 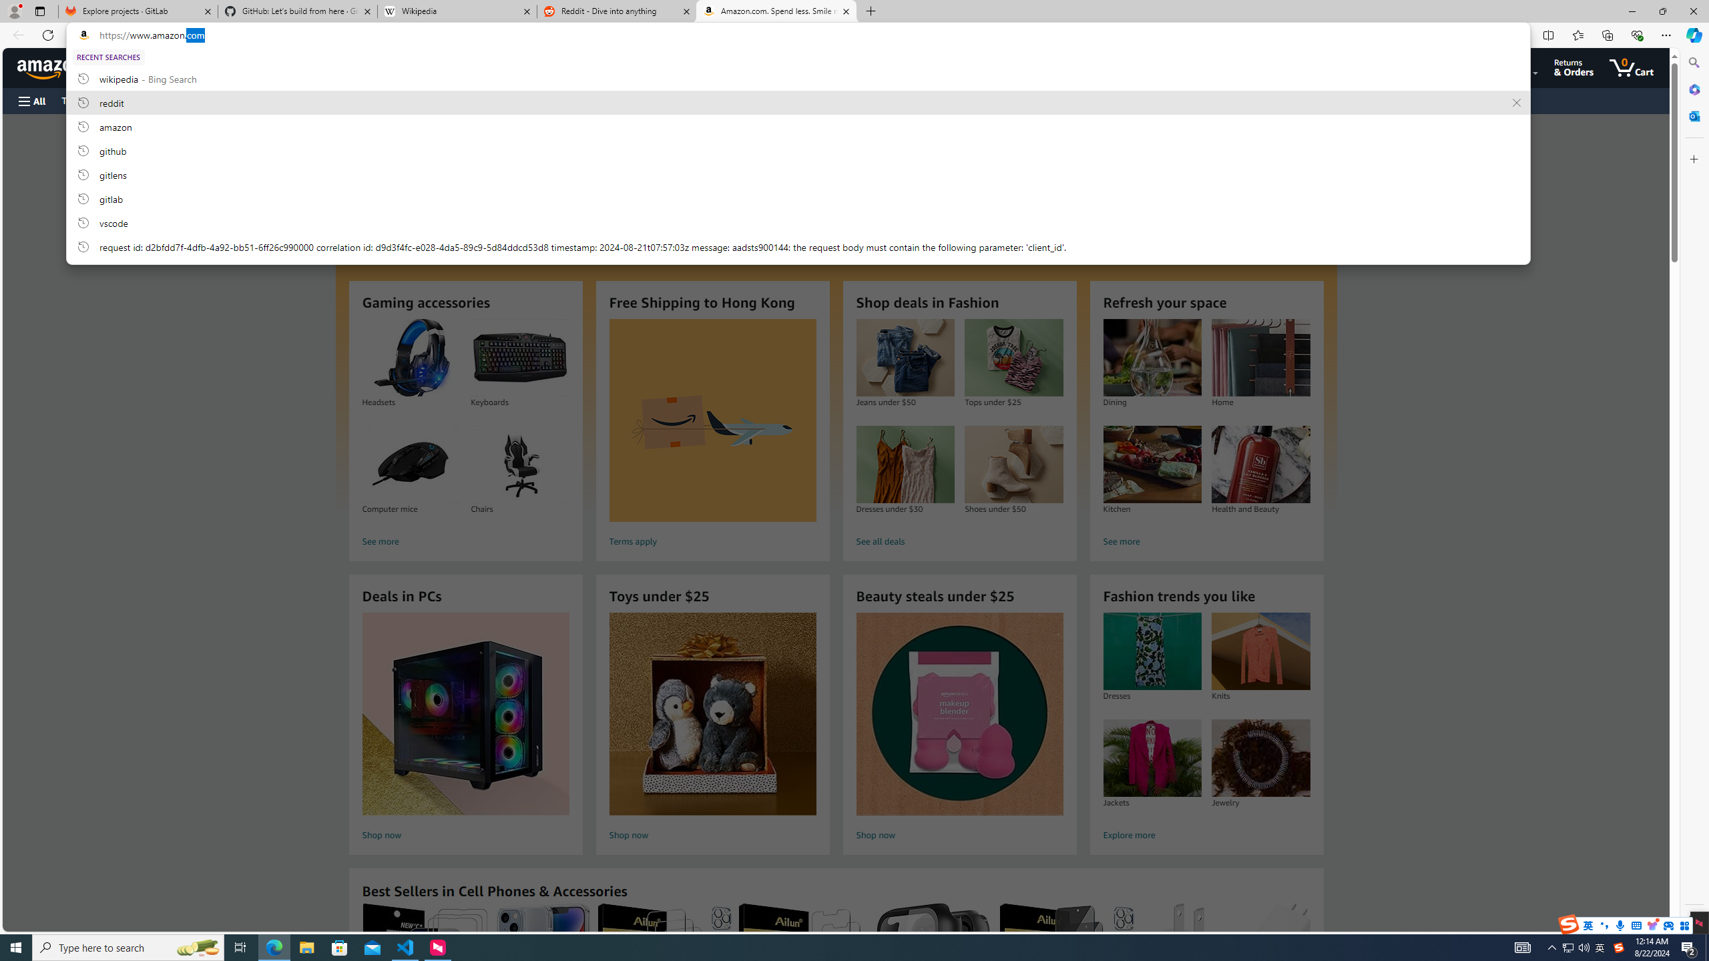 What do you see at coordinates (334, 144) in the screenshot?
I see `Submit` at bounding box center [334, 144].